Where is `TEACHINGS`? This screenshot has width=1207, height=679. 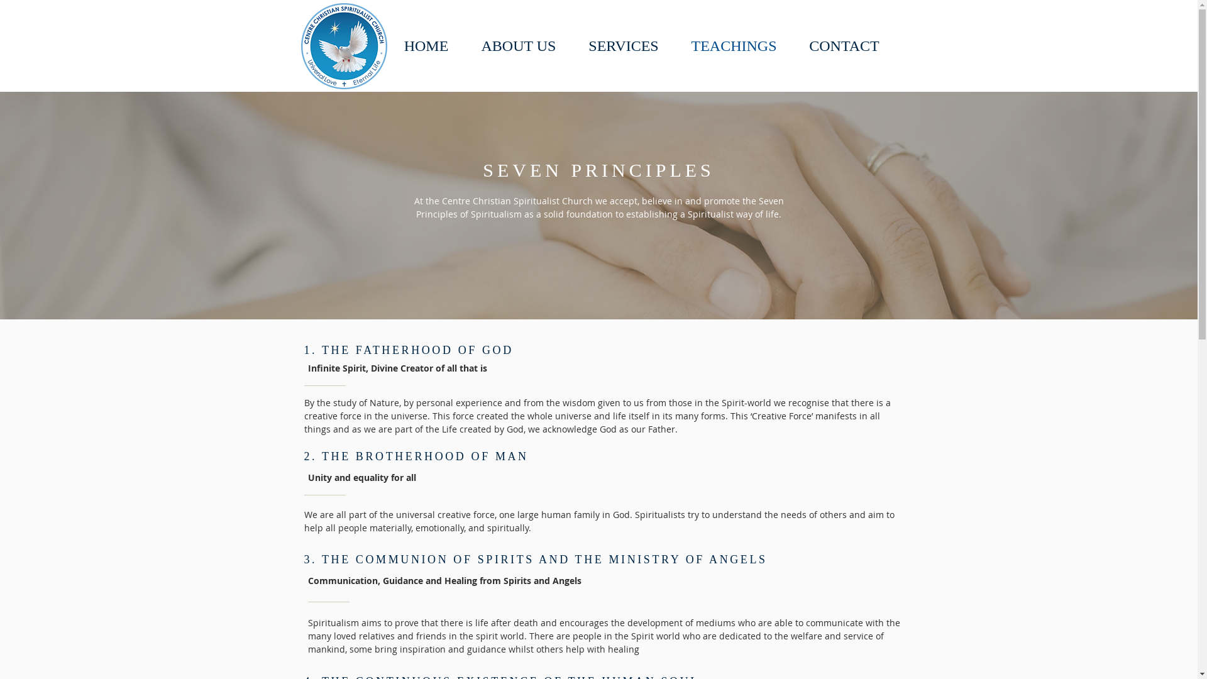 TEACHINGS is located at coordinates (734, 46).